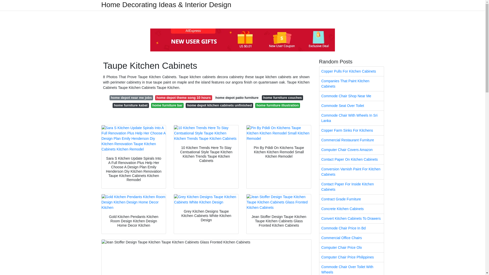  What do you see at coordinates (351, 159) in the screenshot?
I see `Contact Paper On Kitchen Cabinets` at bounding box center [351, 159].